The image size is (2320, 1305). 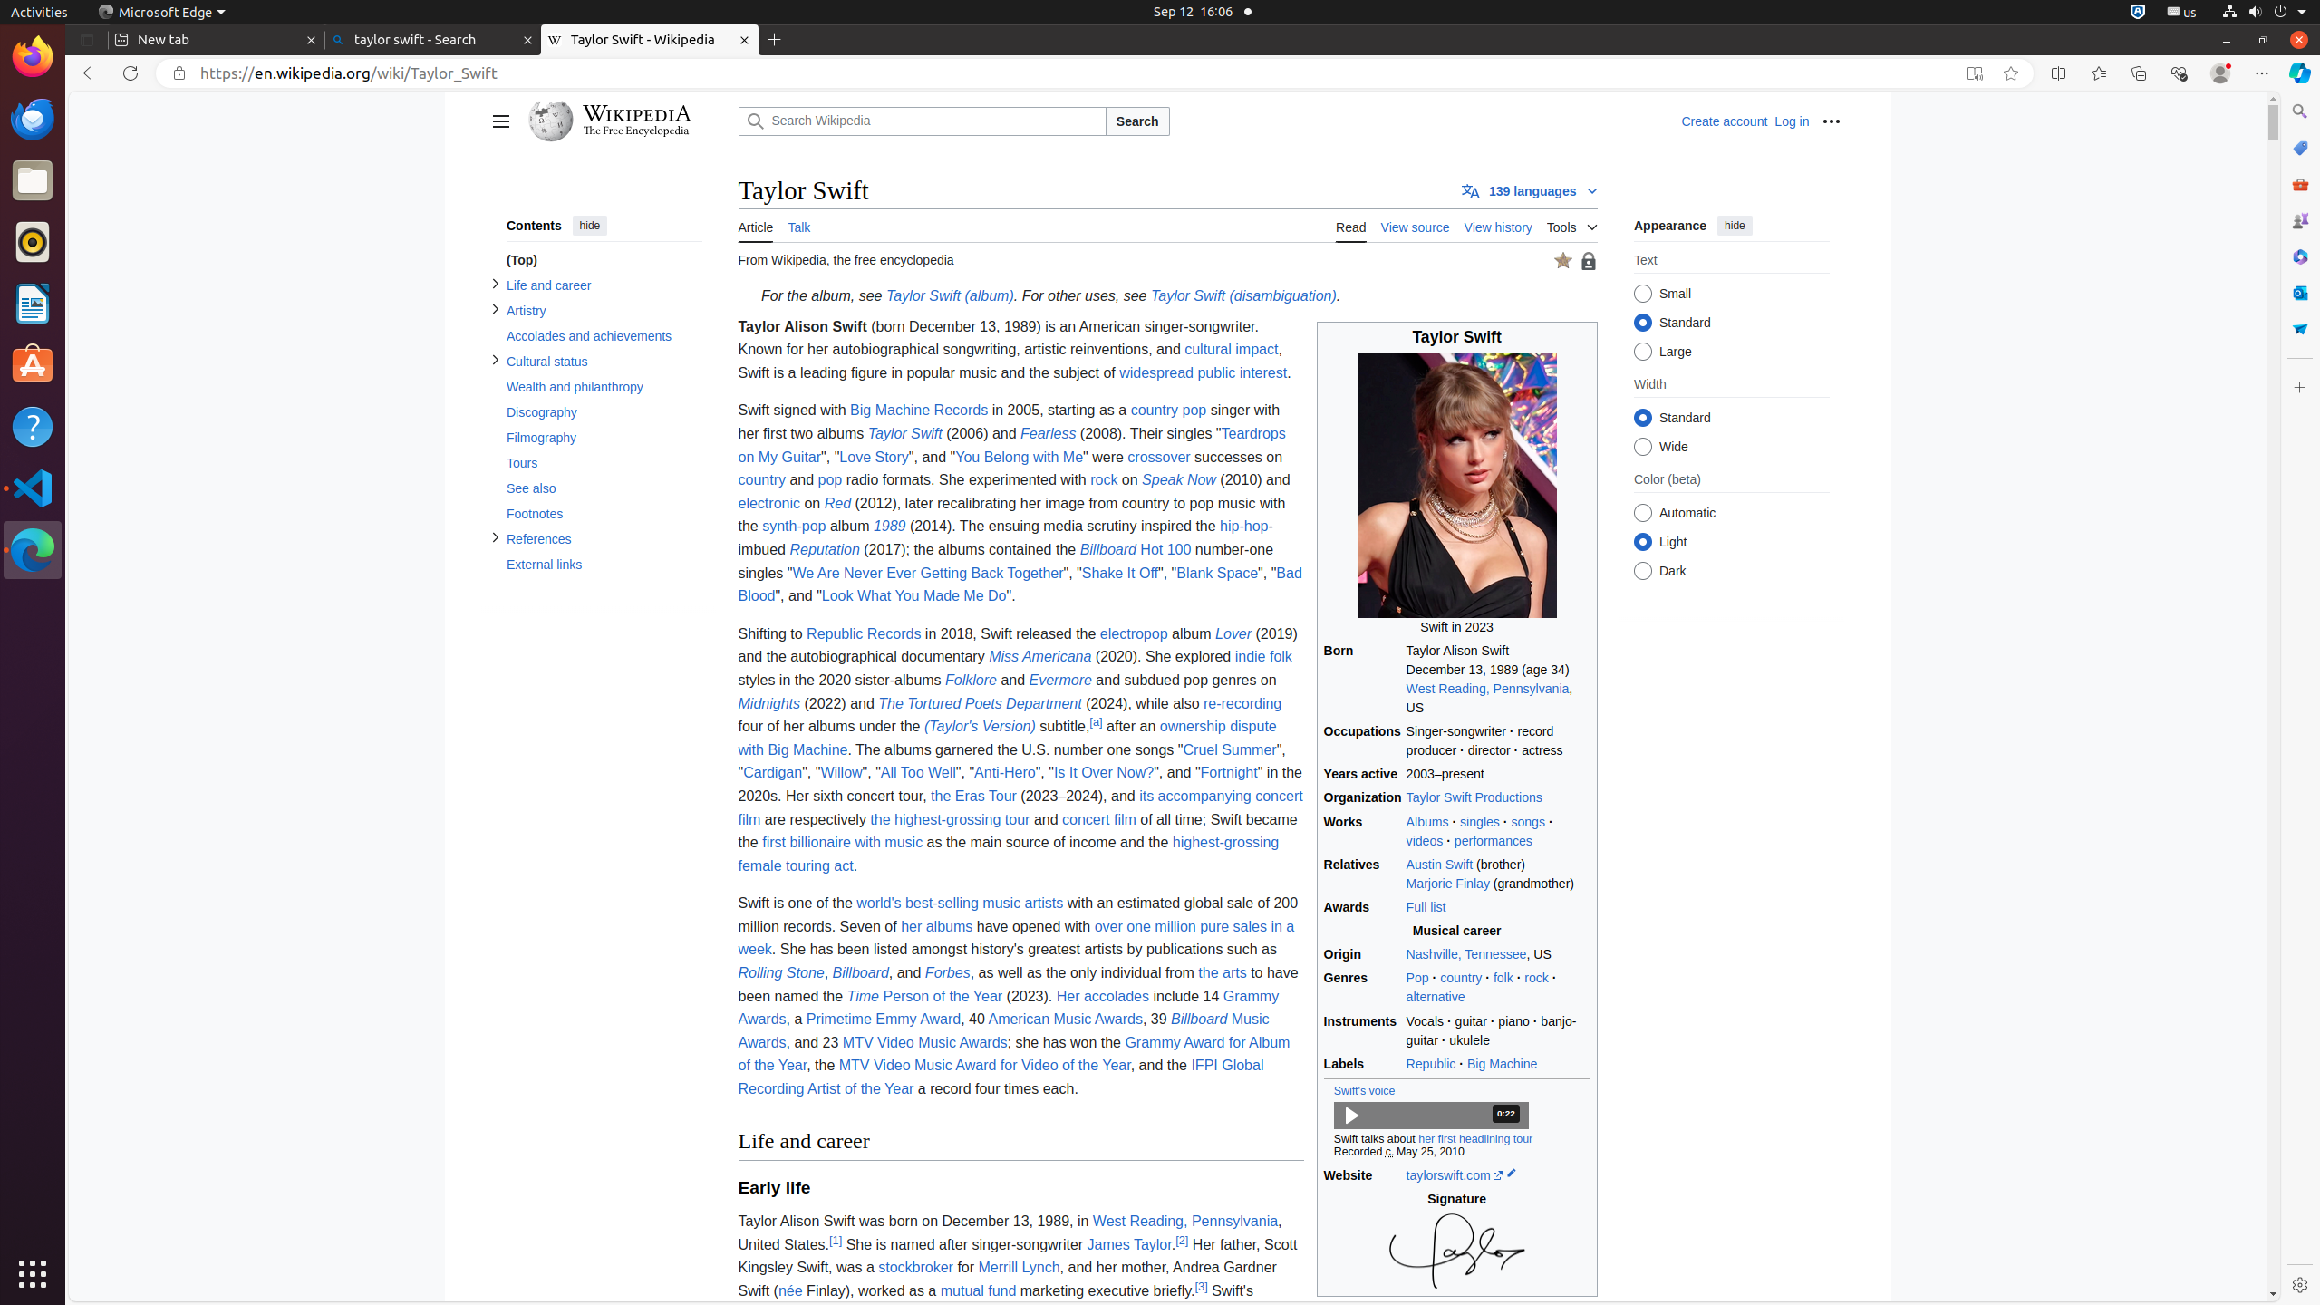 What do you see at coordinates (2220, 73) in the screenshot?
I see `Profile 1 Profile, Please sign in` at bounding box center [2220, 73].